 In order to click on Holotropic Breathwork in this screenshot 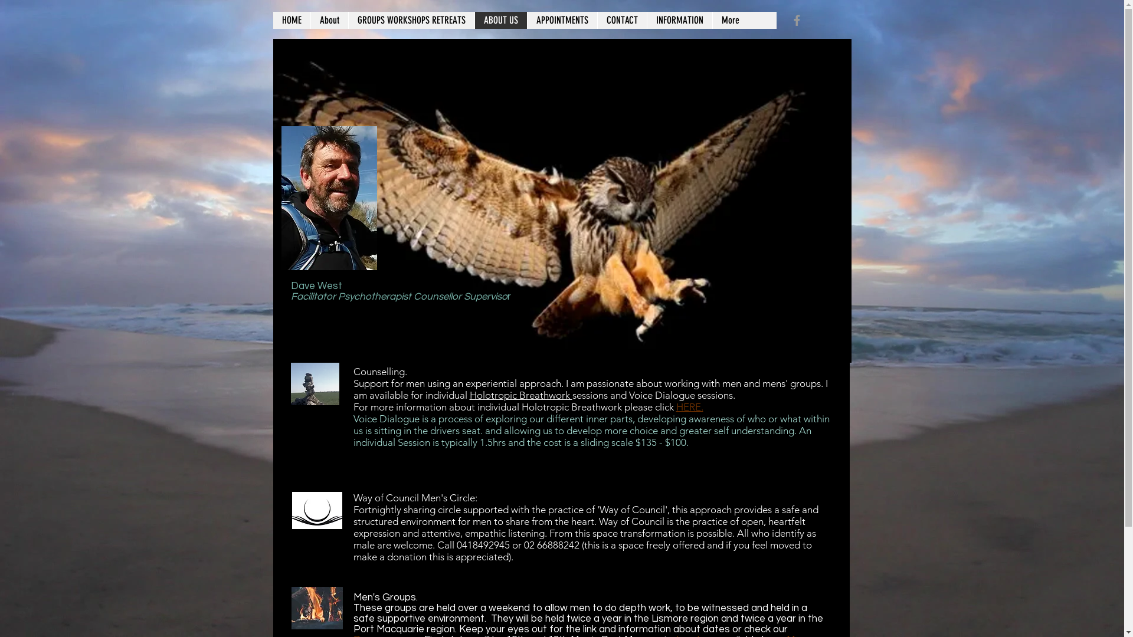, I will do `click(521, 395)`.